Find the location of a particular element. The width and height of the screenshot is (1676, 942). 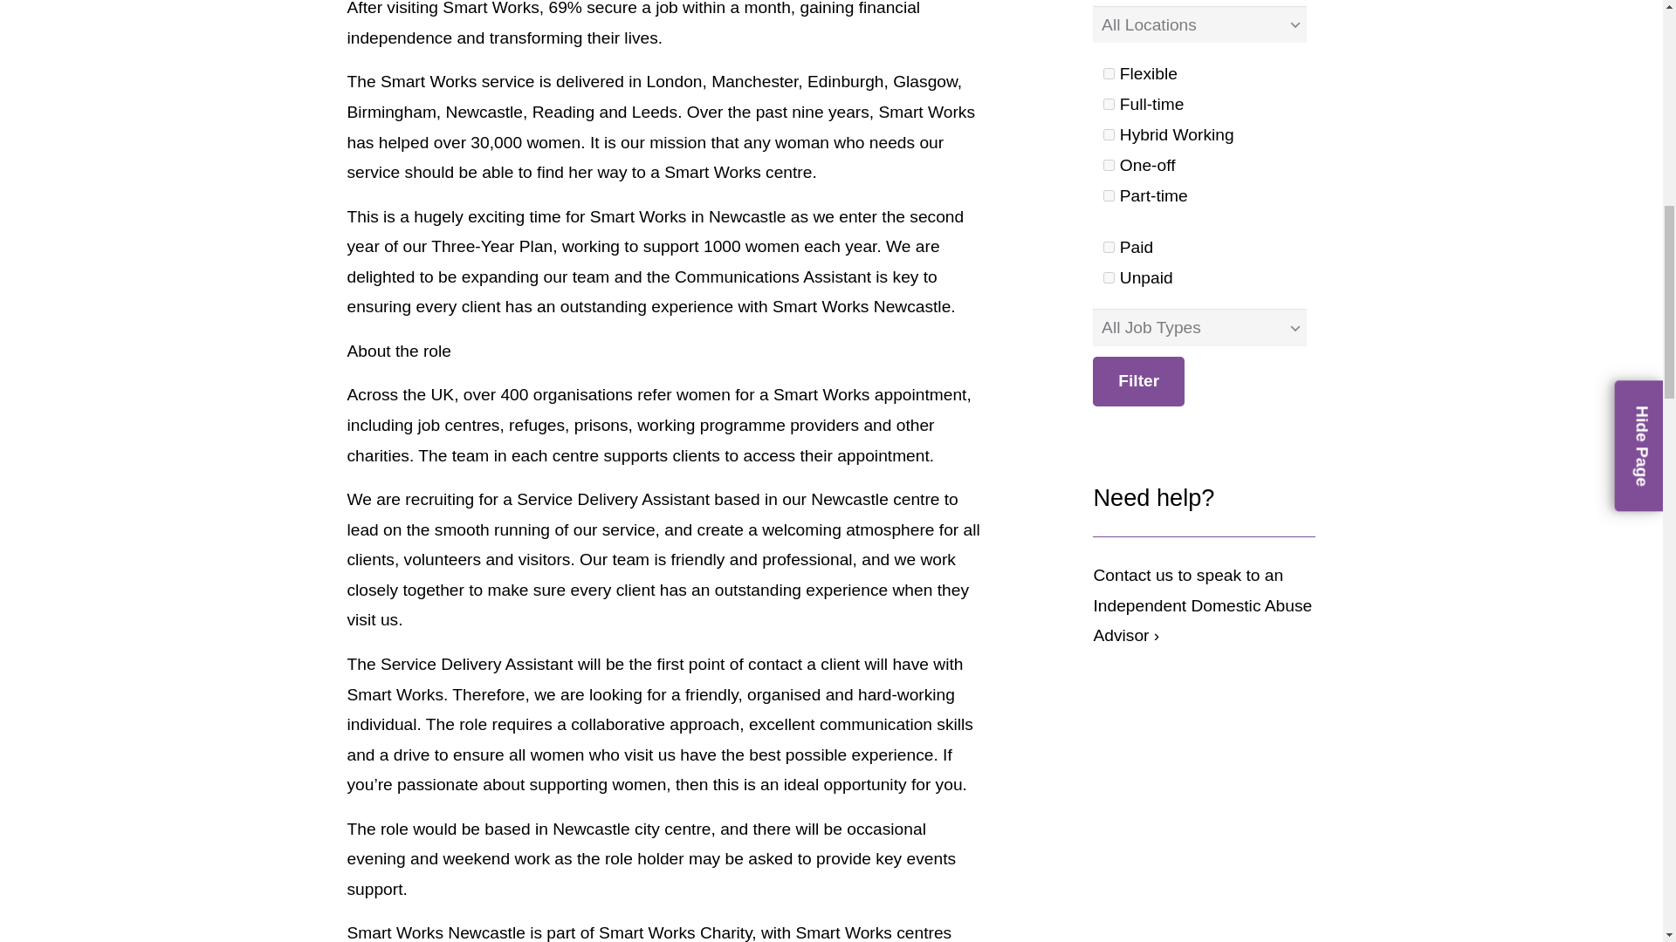

110 is located at coordinates (1109, 277).